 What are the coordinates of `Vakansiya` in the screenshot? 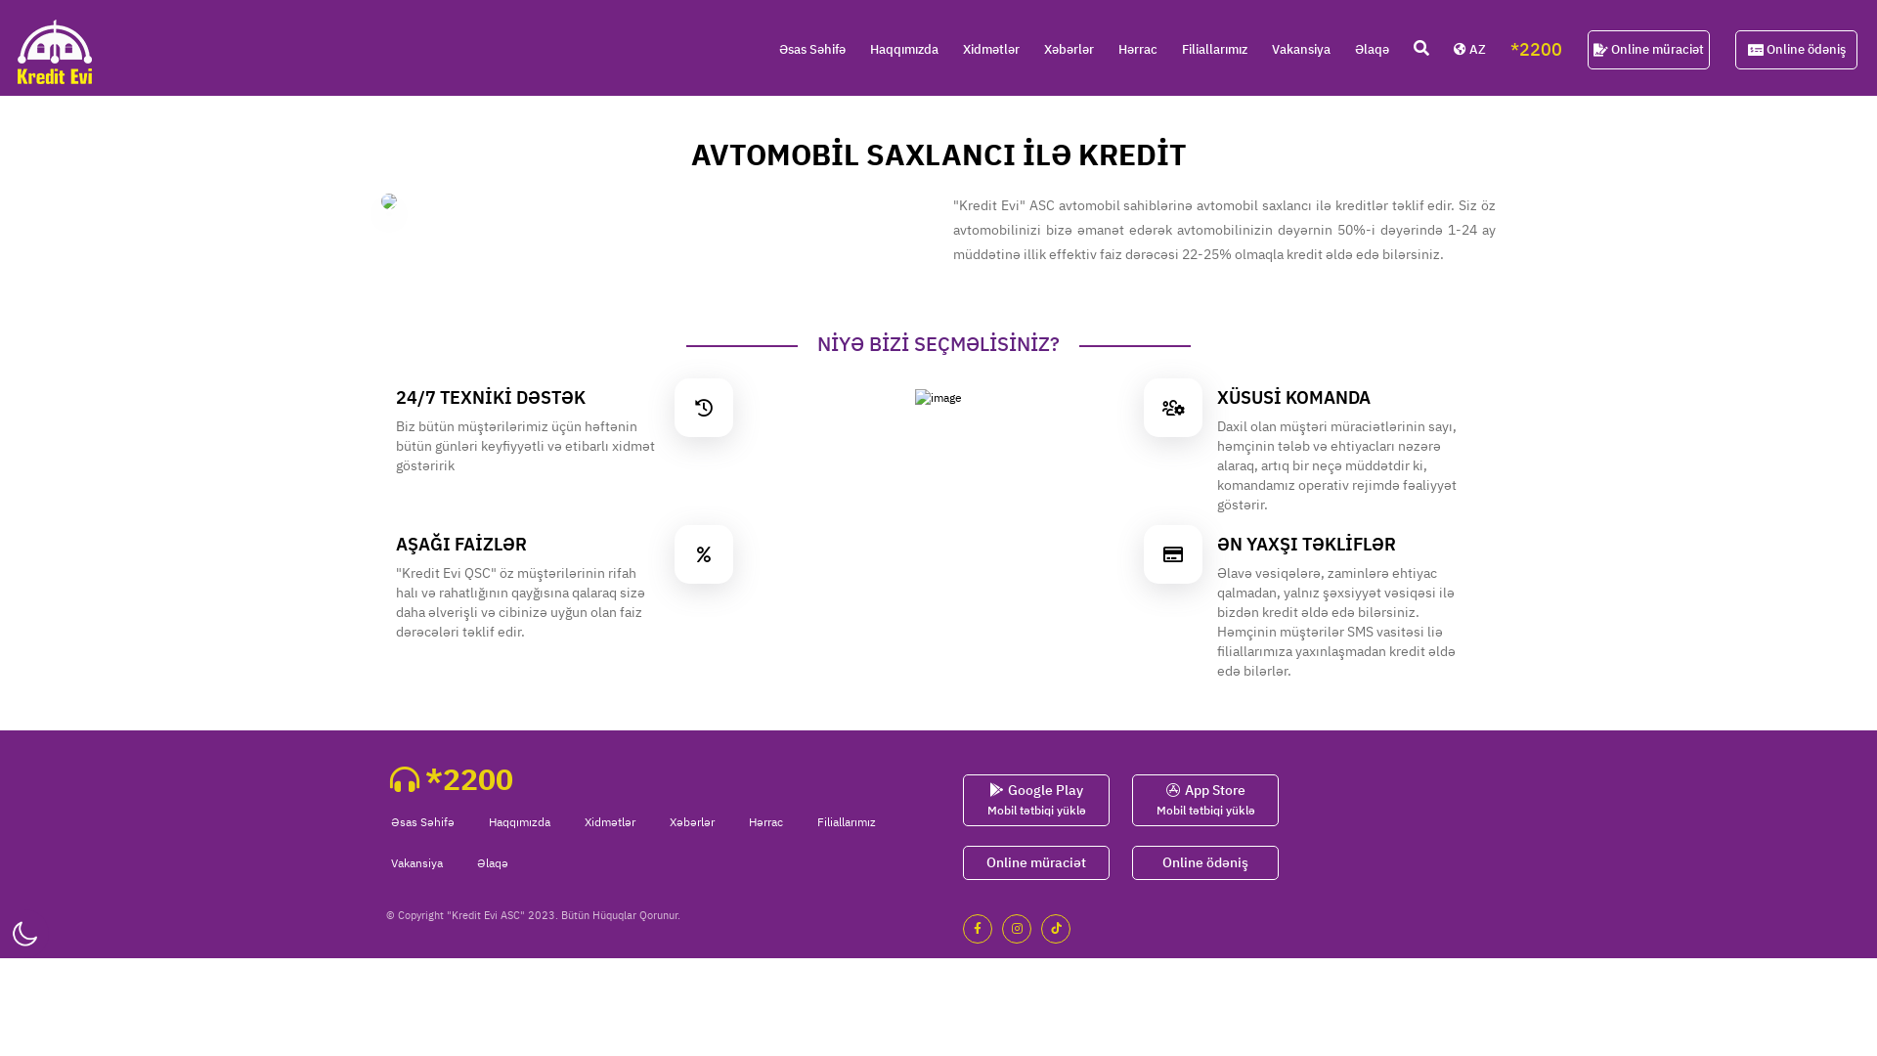 It's located at (1301, 50).